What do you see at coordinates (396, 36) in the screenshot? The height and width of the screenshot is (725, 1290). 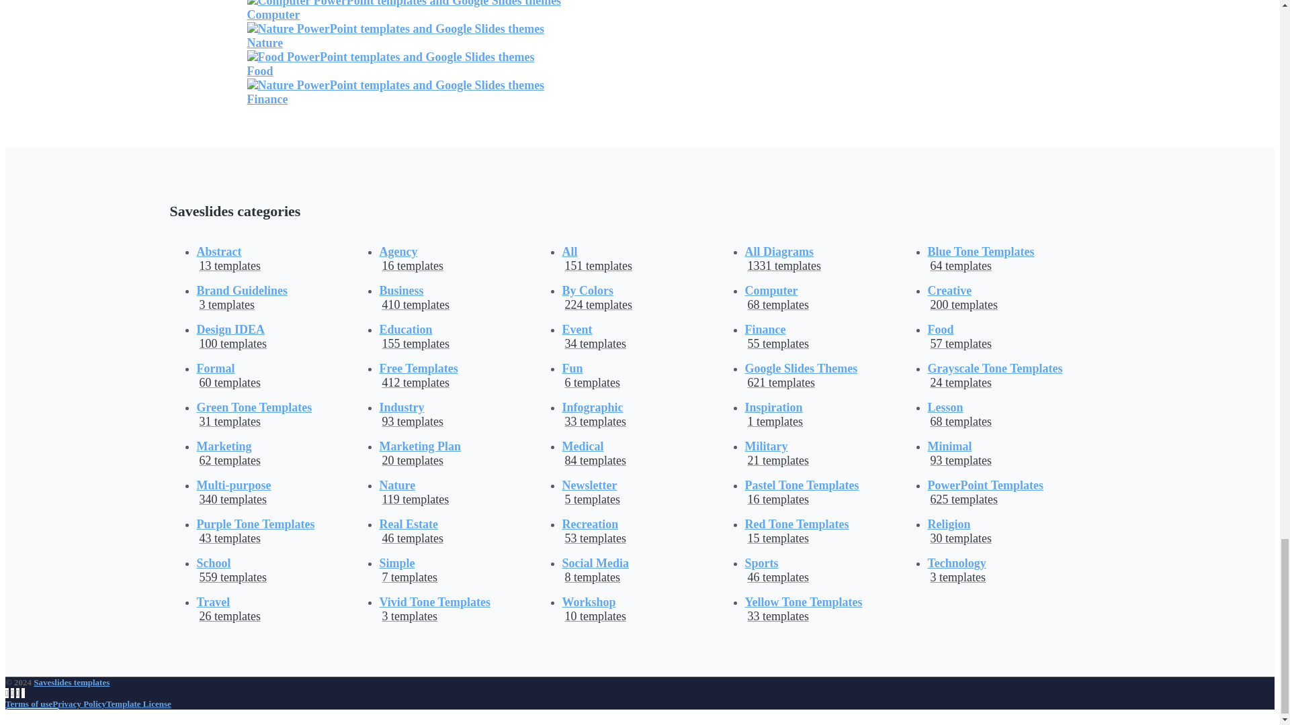 I see `Tech PowerPoint templates and Google Slides themes` at bounding box center [396, 36].